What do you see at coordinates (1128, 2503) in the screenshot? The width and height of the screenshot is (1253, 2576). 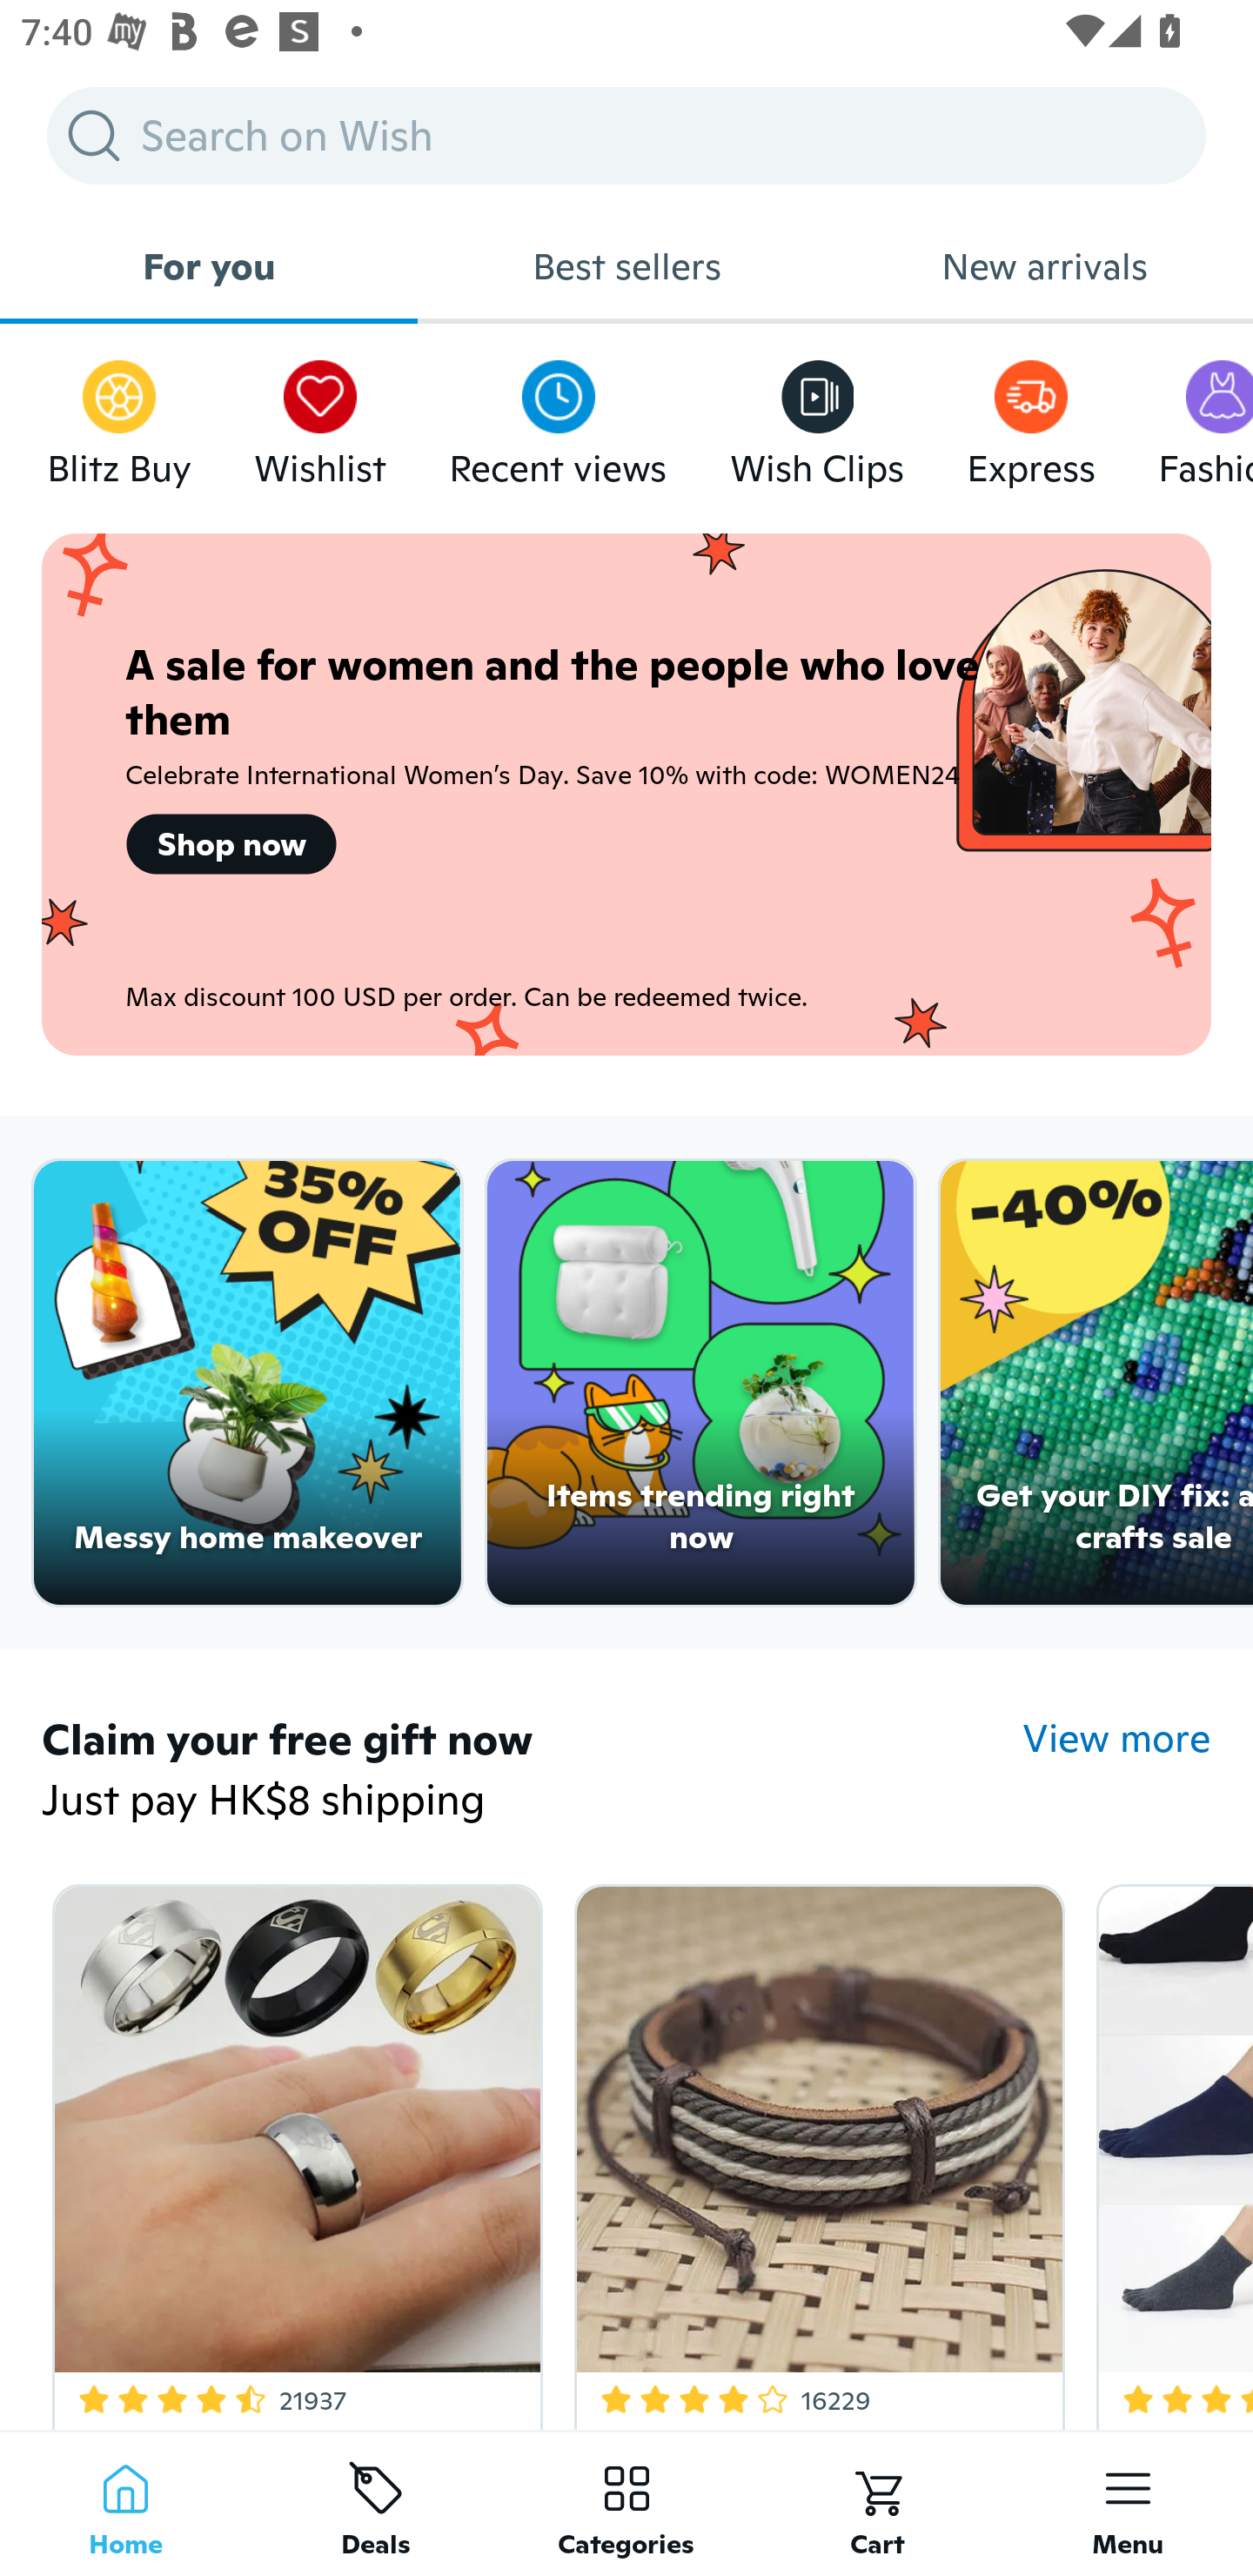 I see `Menu` at bounding box center [1128, 2503].